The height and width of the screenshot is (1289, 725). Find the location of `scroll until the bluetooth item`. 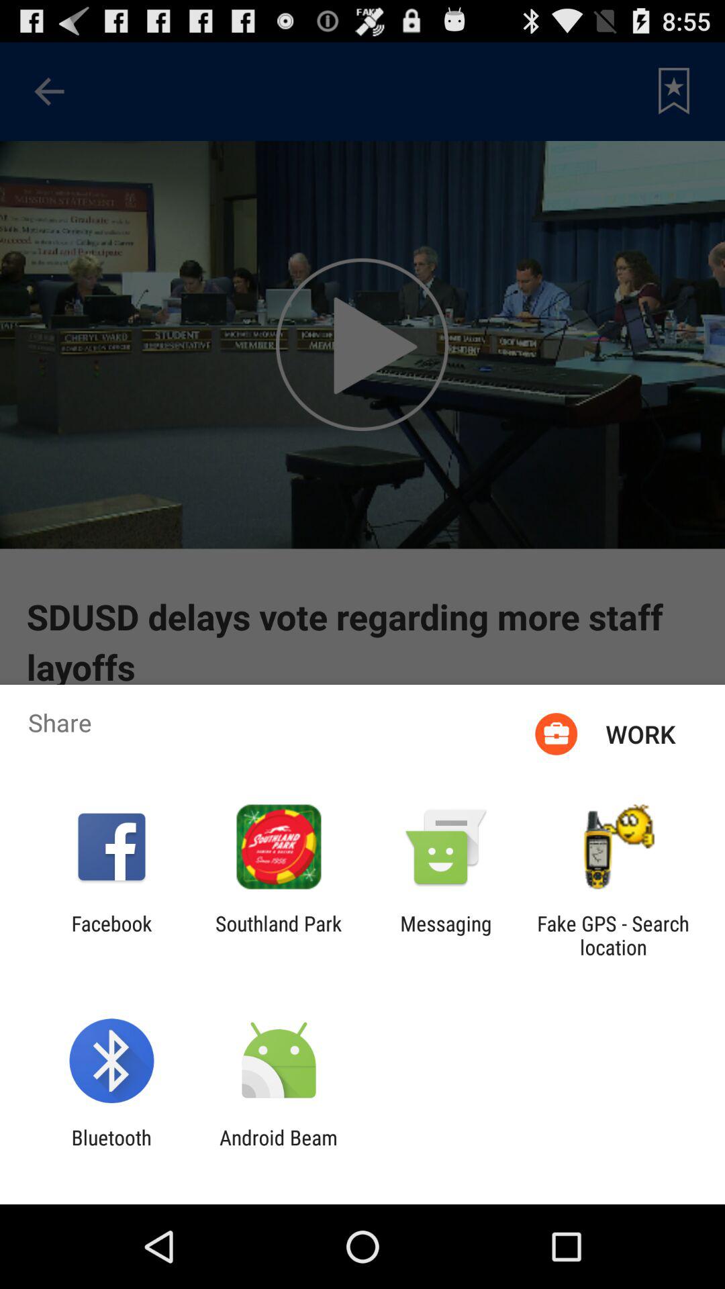

scroll until the bluetooth item is located at coordinates (111, 1149).